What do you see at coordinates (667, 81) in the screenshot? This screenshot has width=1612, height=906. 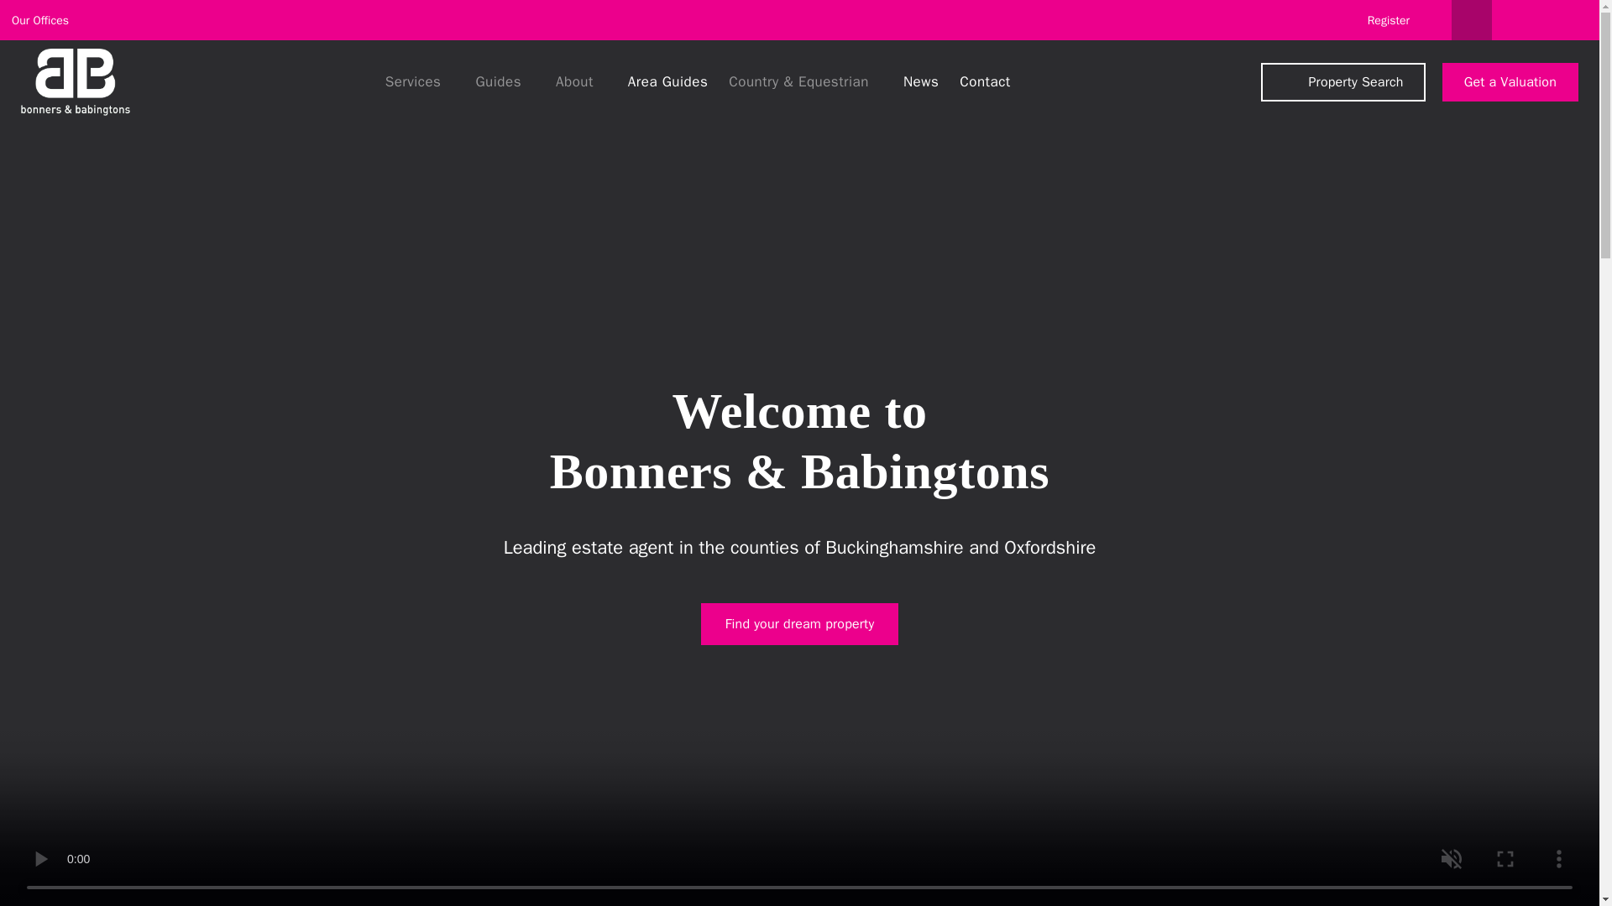 I see `Area Guides` at bounding box center [667, 81].